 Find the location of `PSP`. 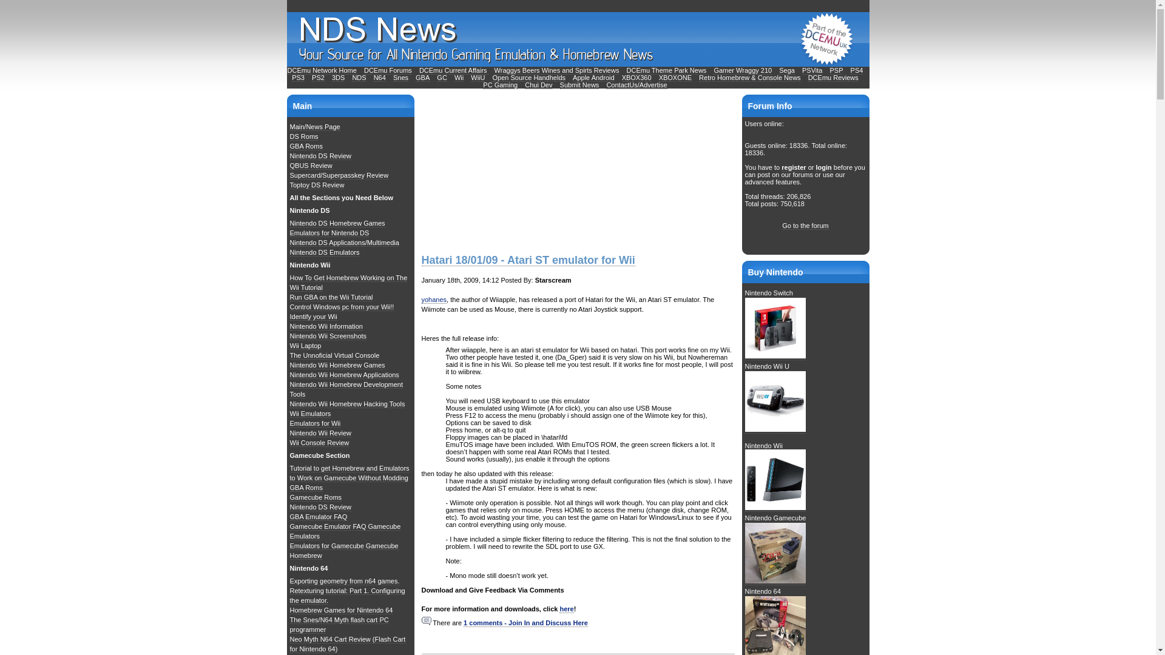

PSP is located at coordinates (836, 70).